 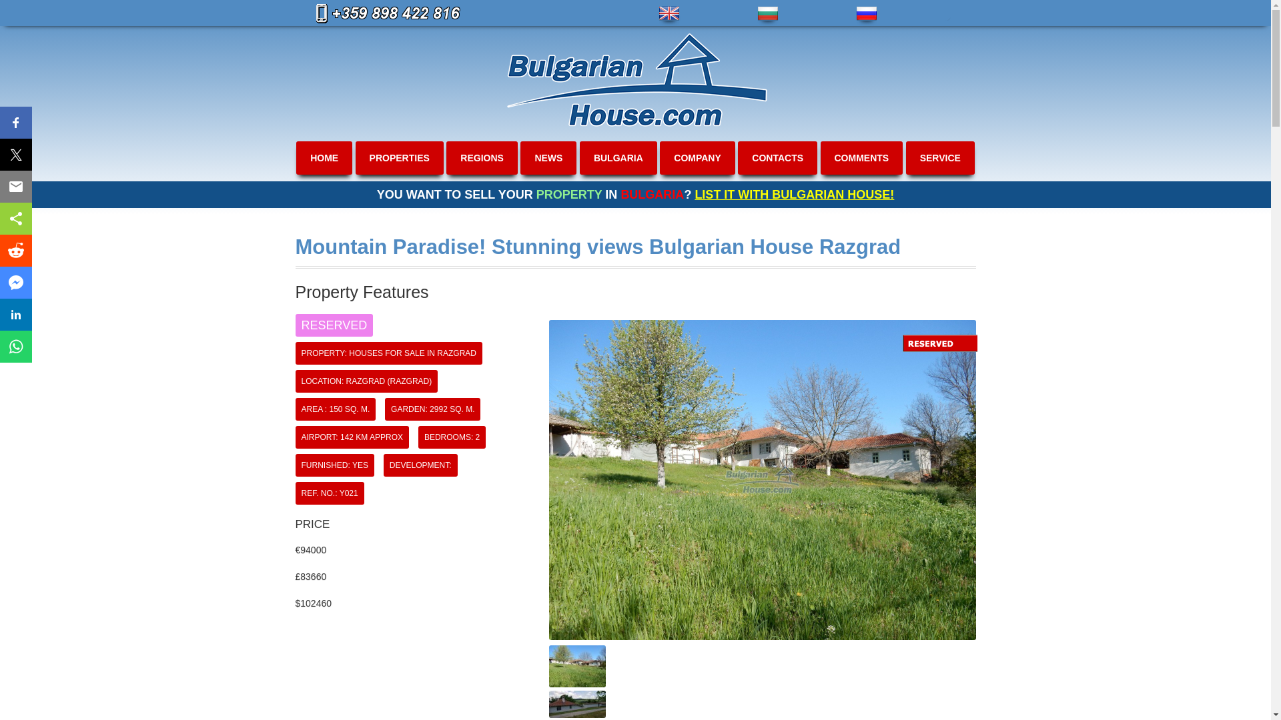 I want to click on NEWS, so click(x=548, y=157).